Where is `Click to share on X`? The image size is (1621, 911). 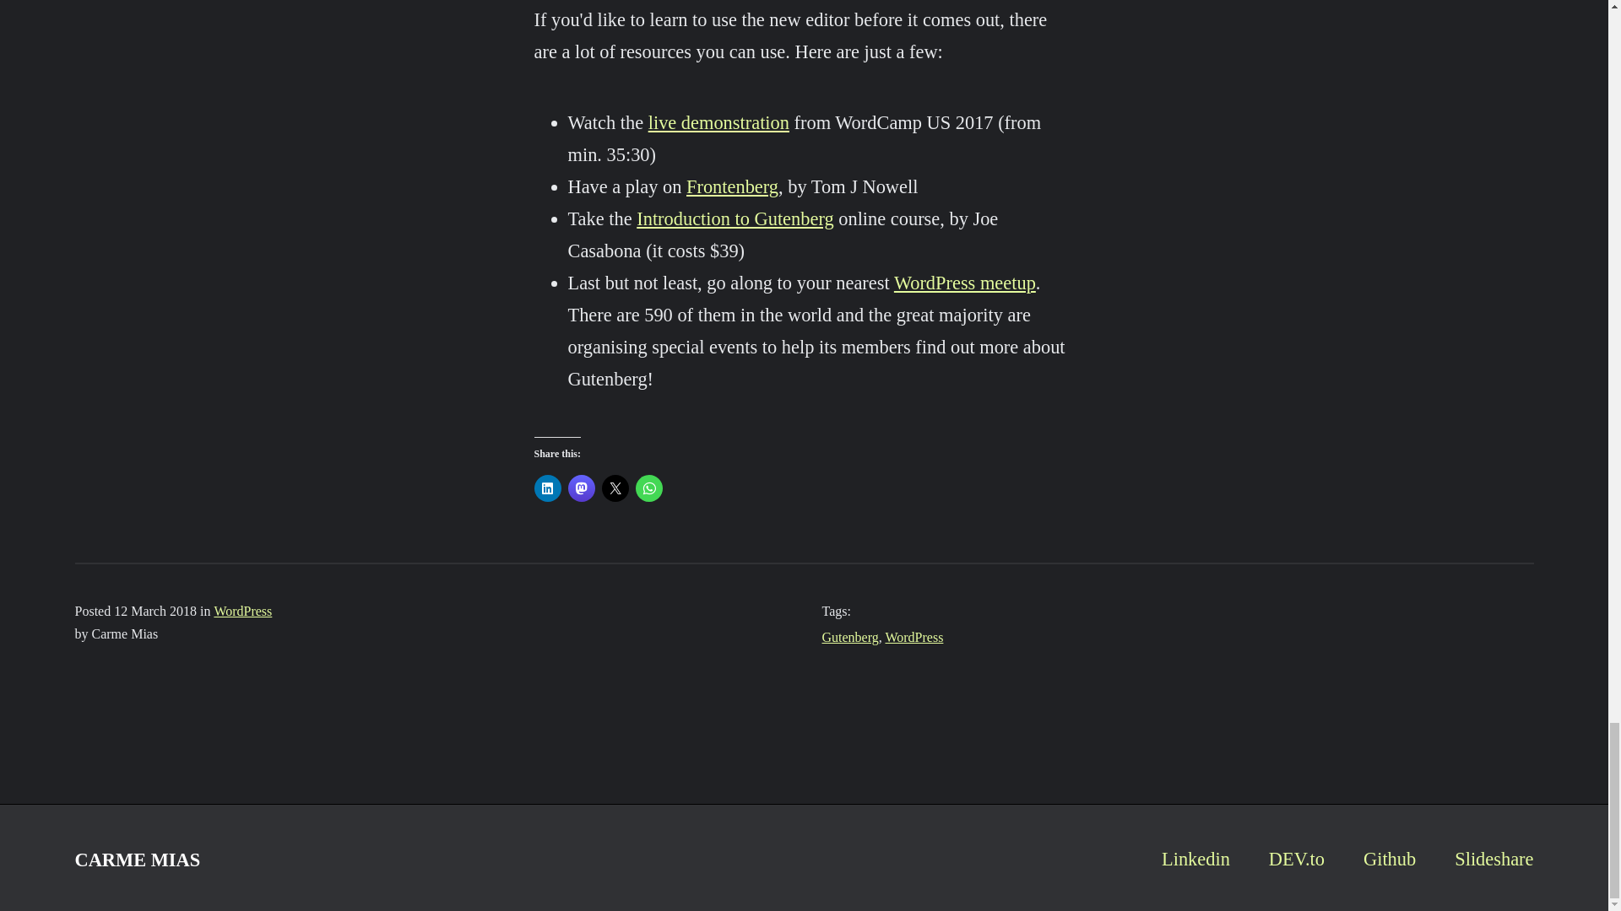
Click to share on X is located at coordinates (615, 488).